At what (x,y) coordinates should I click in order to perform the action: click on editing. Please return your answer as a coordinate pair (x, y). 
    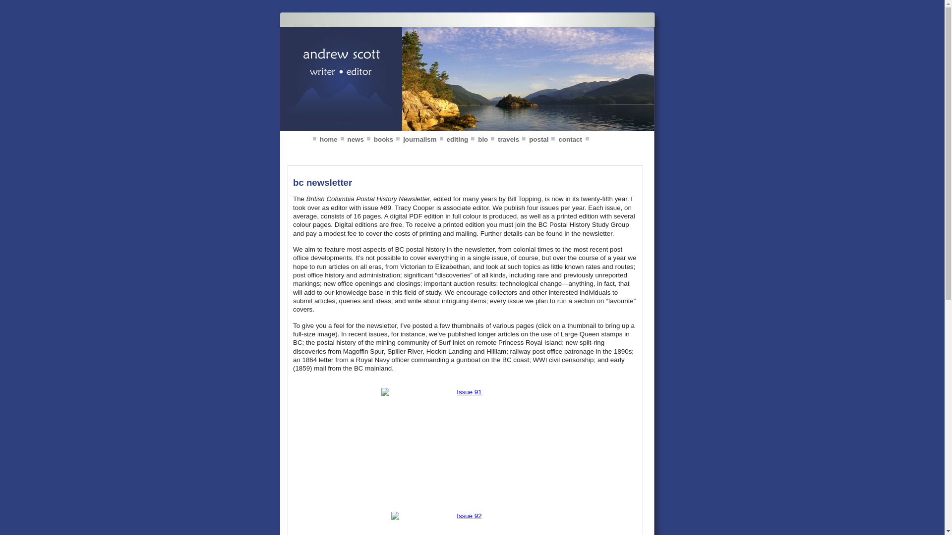
    Looking at the image, I should click on (453, 140).